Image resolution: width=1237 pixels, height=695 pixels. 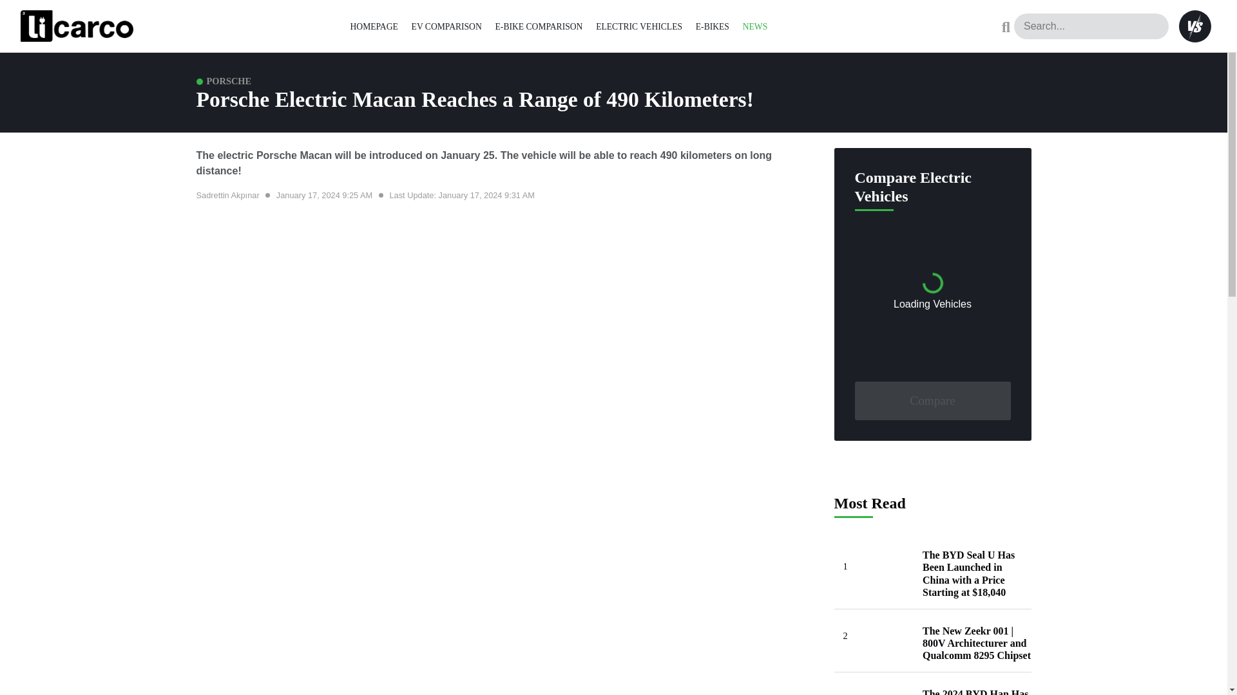 What do you see at coordinates (713, 26) in the screenshot?
I see `E-BIKES` at bounding box center [713, 26].